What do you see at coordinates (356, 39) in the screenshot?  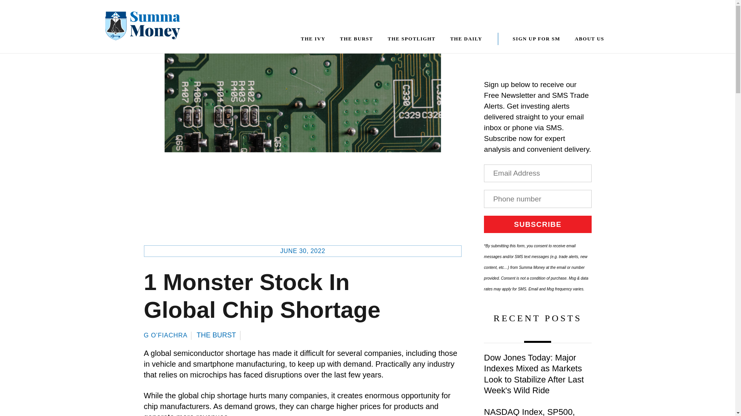 I see `THE BURST` at bounding box center [356, 39].